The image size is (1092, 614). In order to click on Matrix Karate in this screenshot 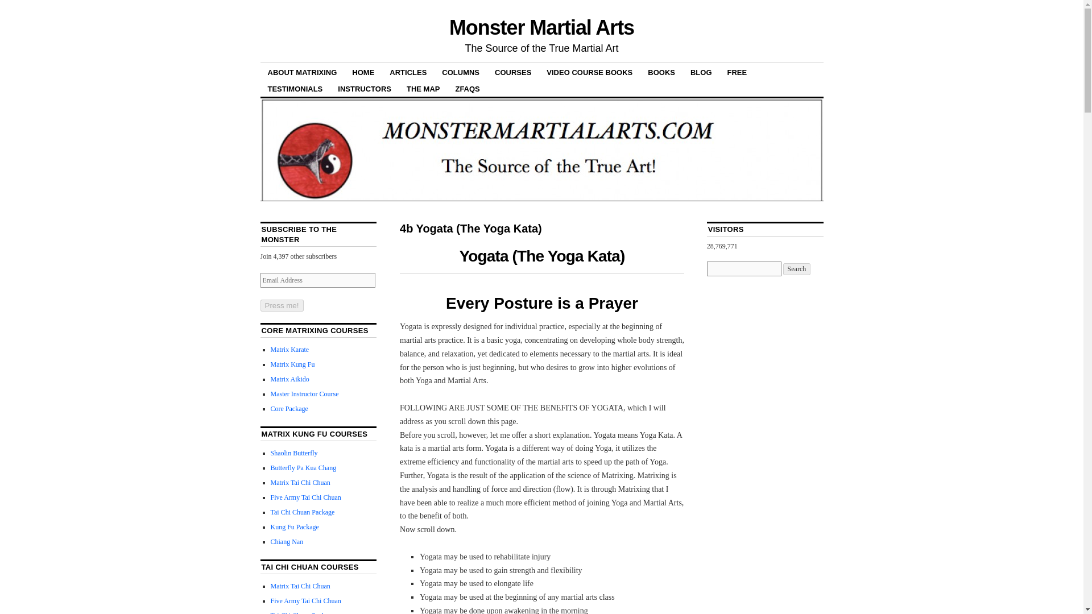, I will do `click(290, 350)`.